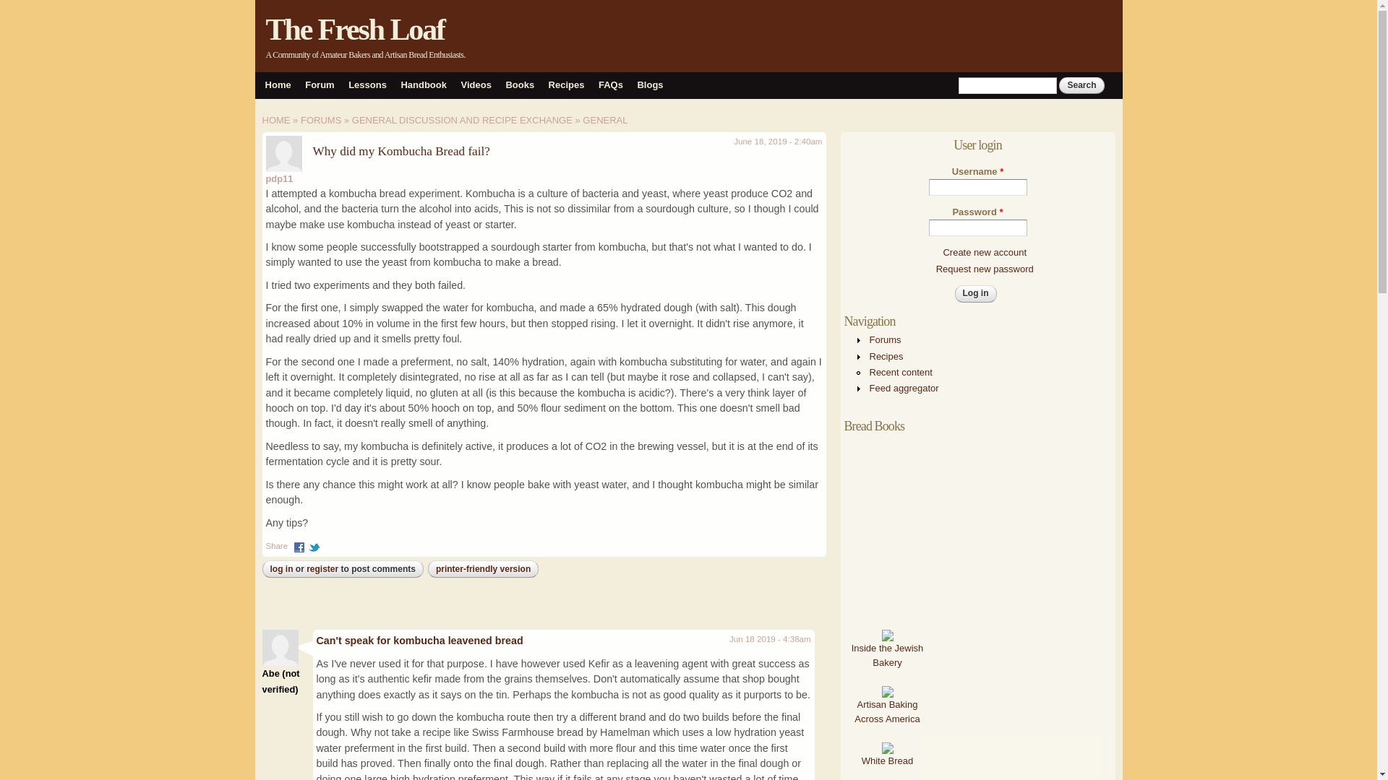  I want to click on Home, so click(356, 29).